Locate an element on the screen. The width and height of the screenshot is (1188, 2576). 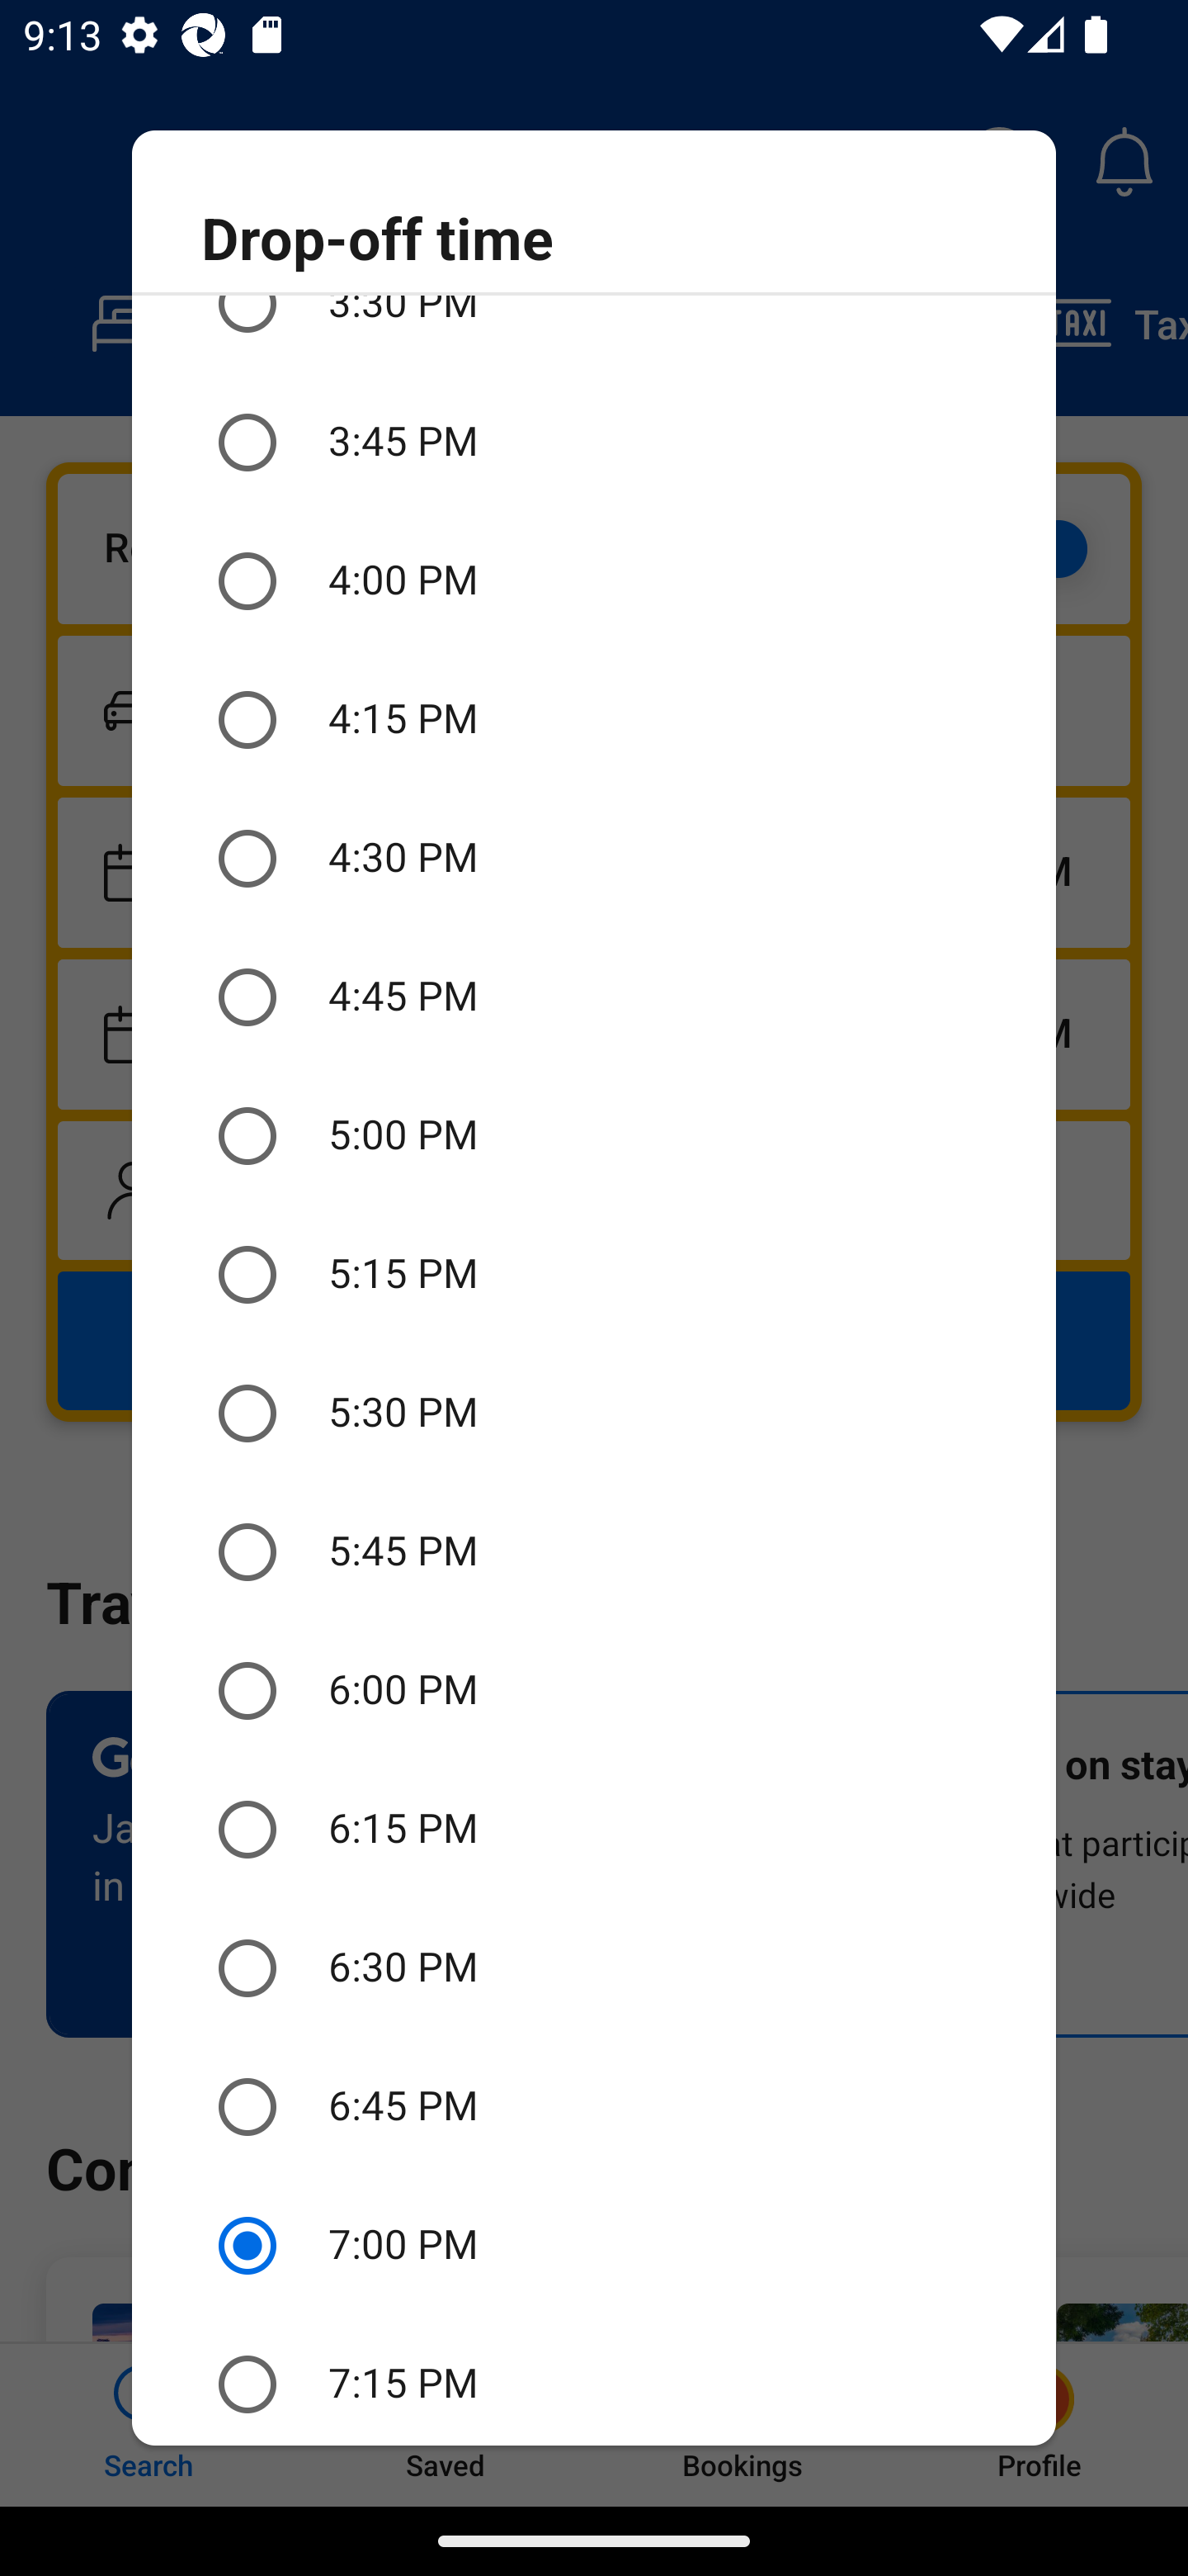
5:30 PM is located at coordinates (594, 1413).